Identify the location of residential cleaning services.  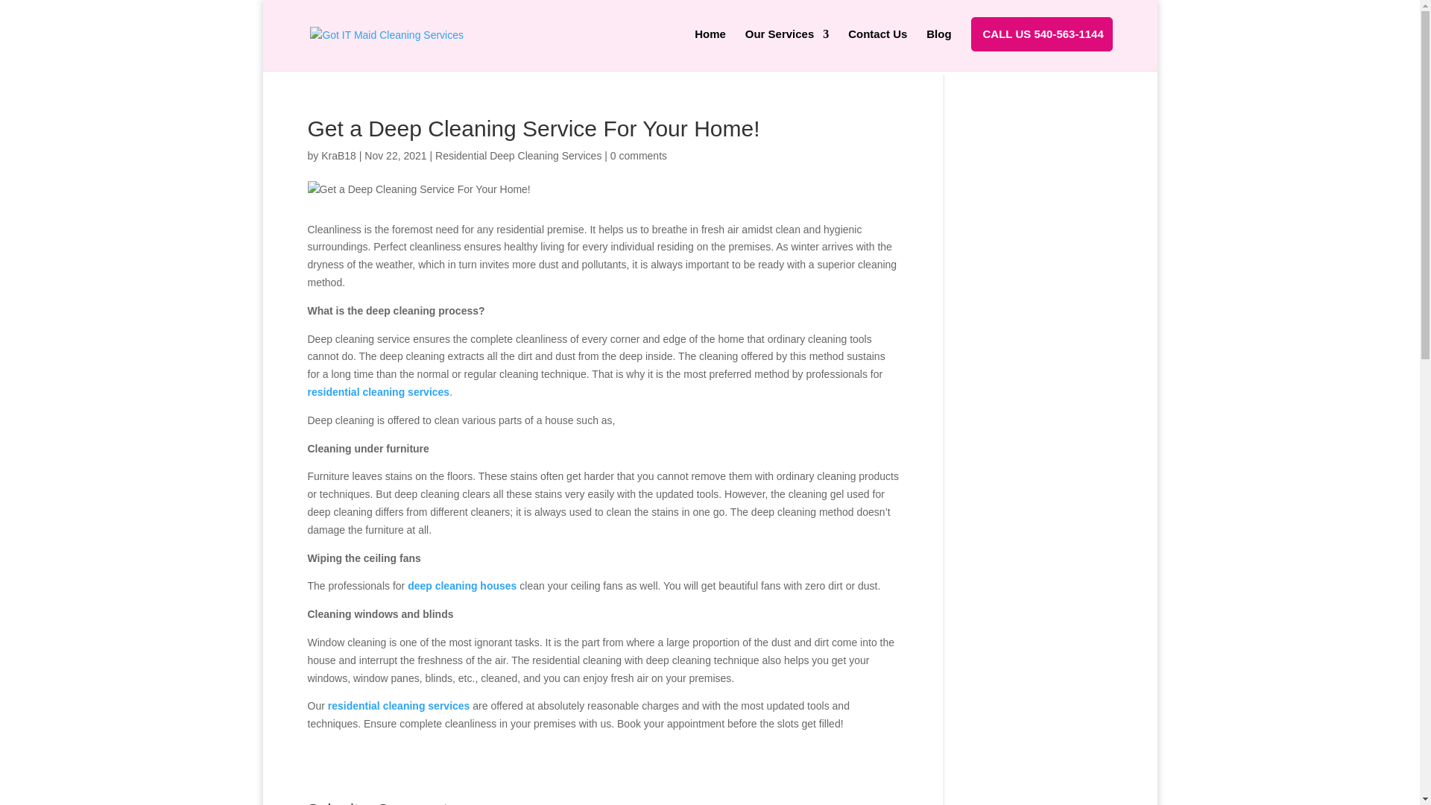
(378, 392).